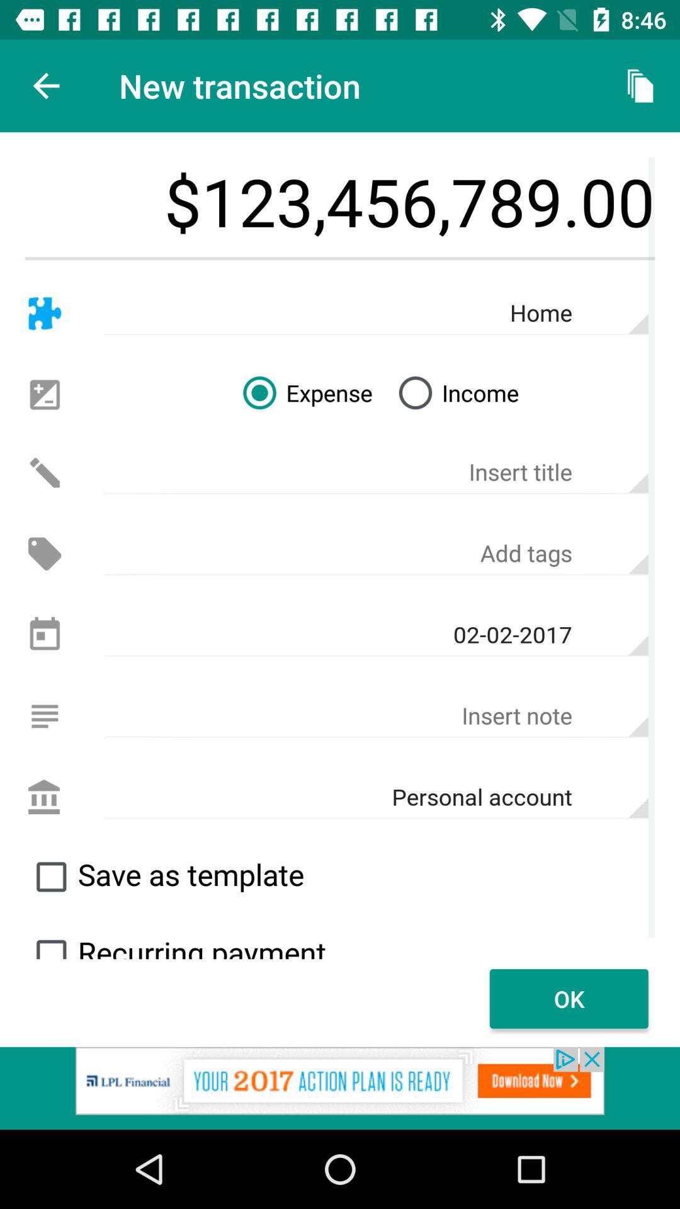 This screenshot has height=1209, width=680. Describe the element at coordinates (51, 943) in the screenshot. I see `search` at that location.